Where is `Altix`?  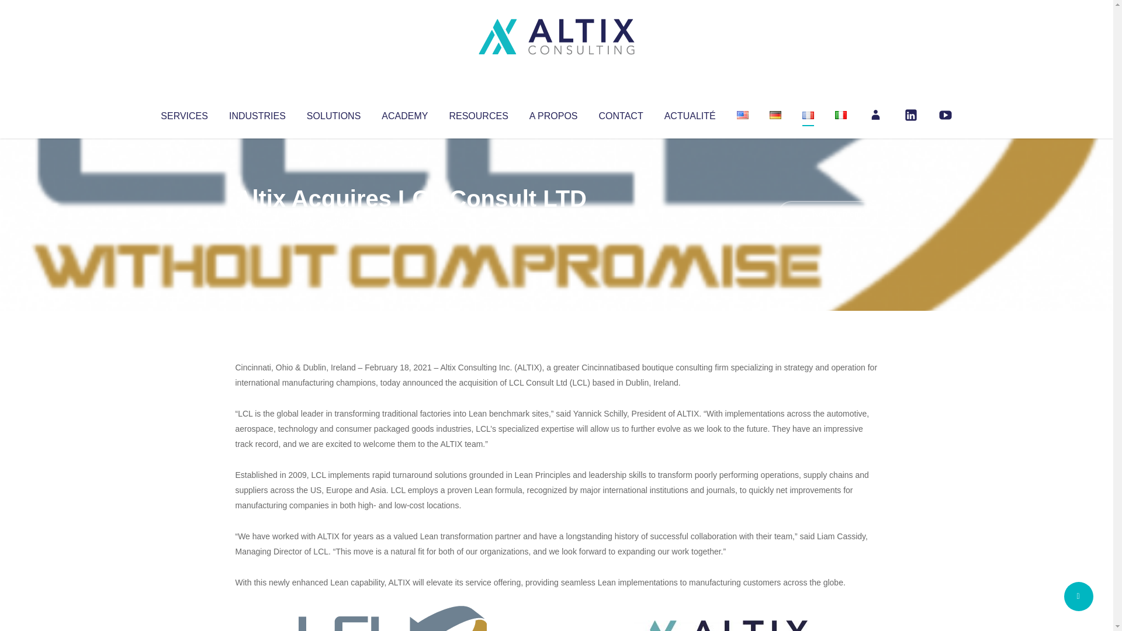
Altix is located at coordinates (257, 222).